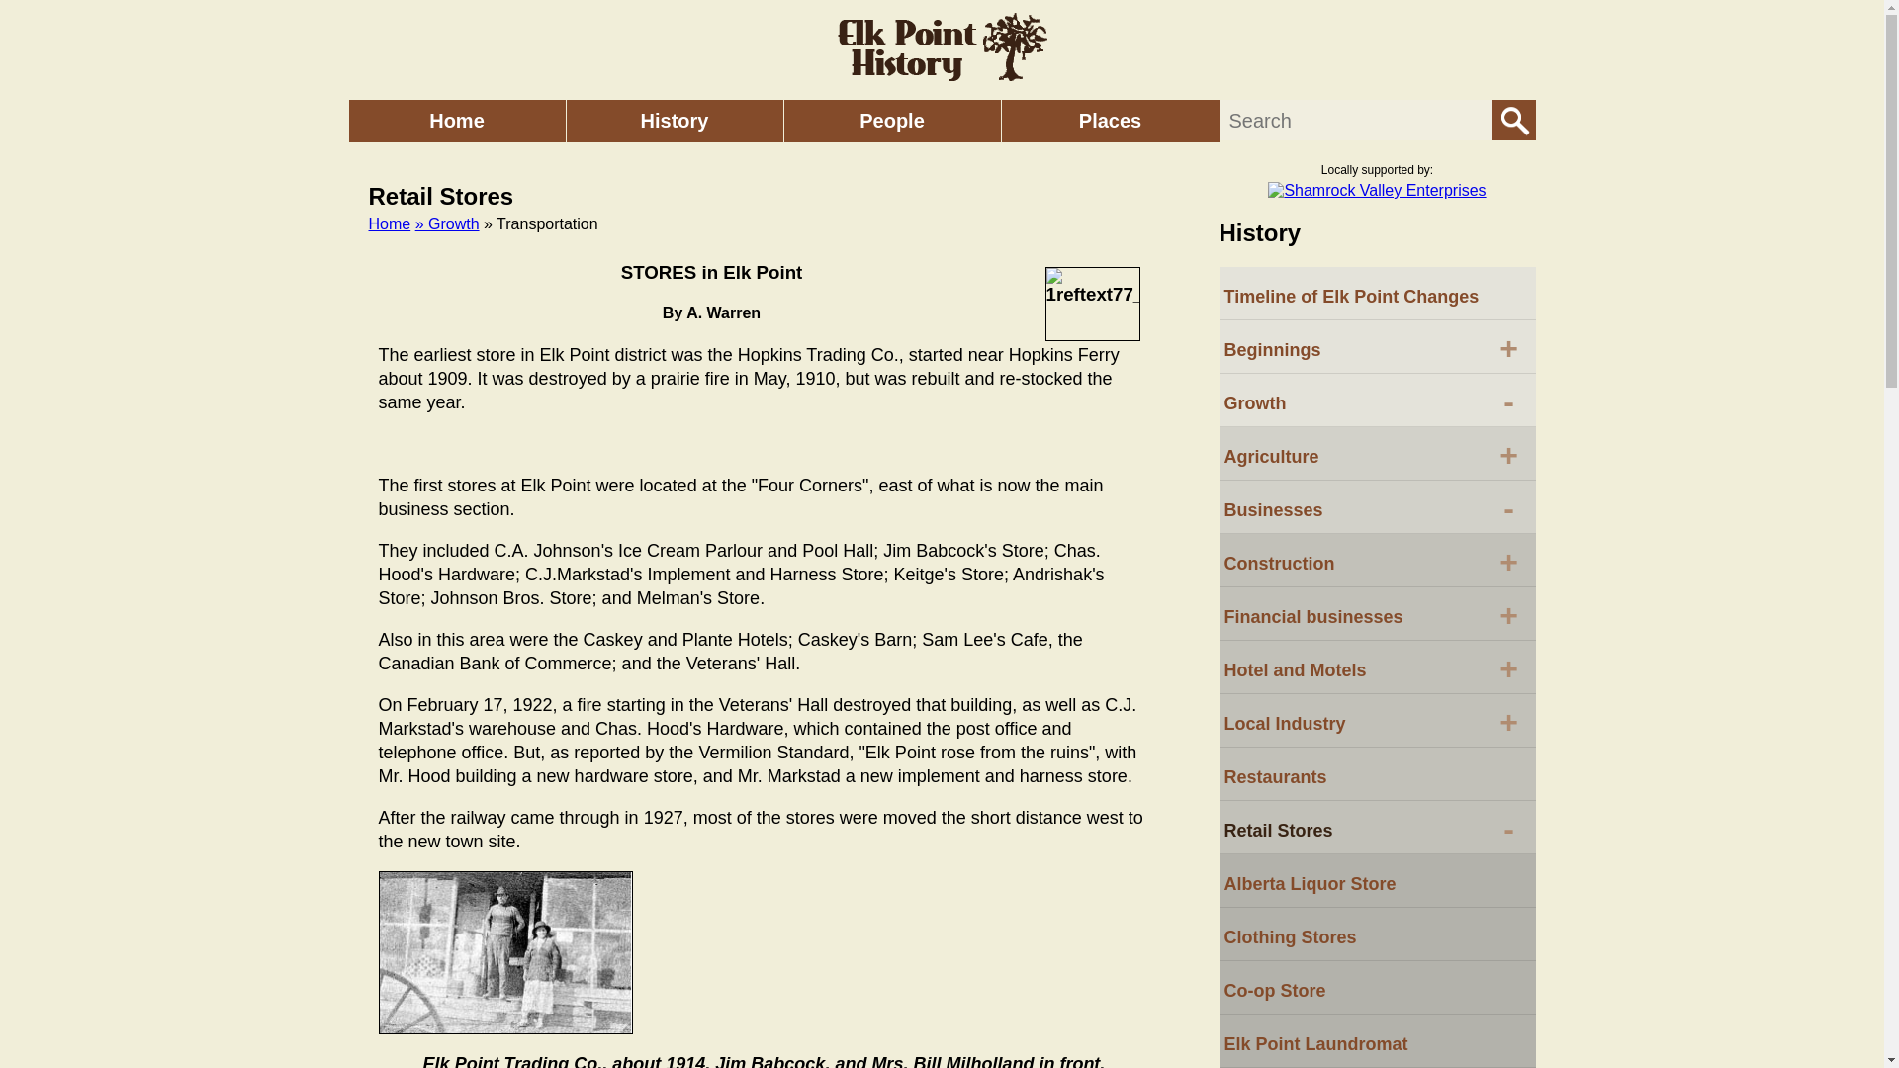 This screenshot has height=1068, width=1899. Describe the element at coordinates (1110, 121) in the screenshot. I see `Places` at that location.